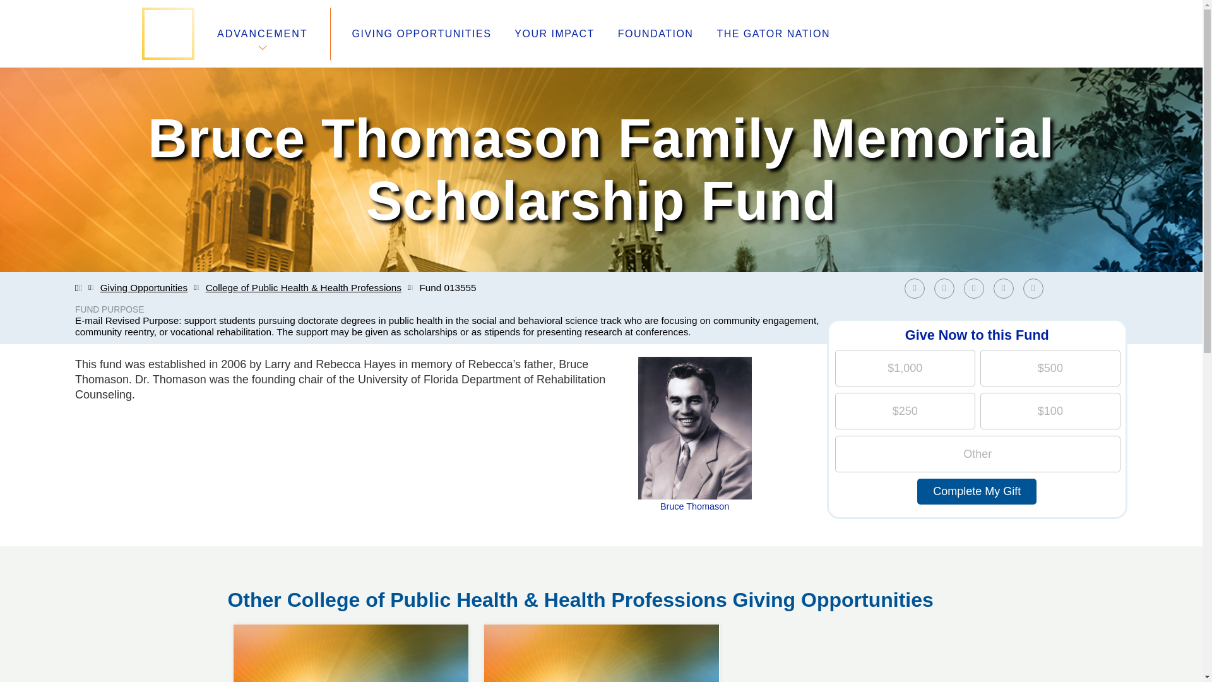 The width and height of the screenshot is (1212, 682). Describe the element at coordinates (948, 288) in the screenshot. I see `Share on Twitter` at that location.